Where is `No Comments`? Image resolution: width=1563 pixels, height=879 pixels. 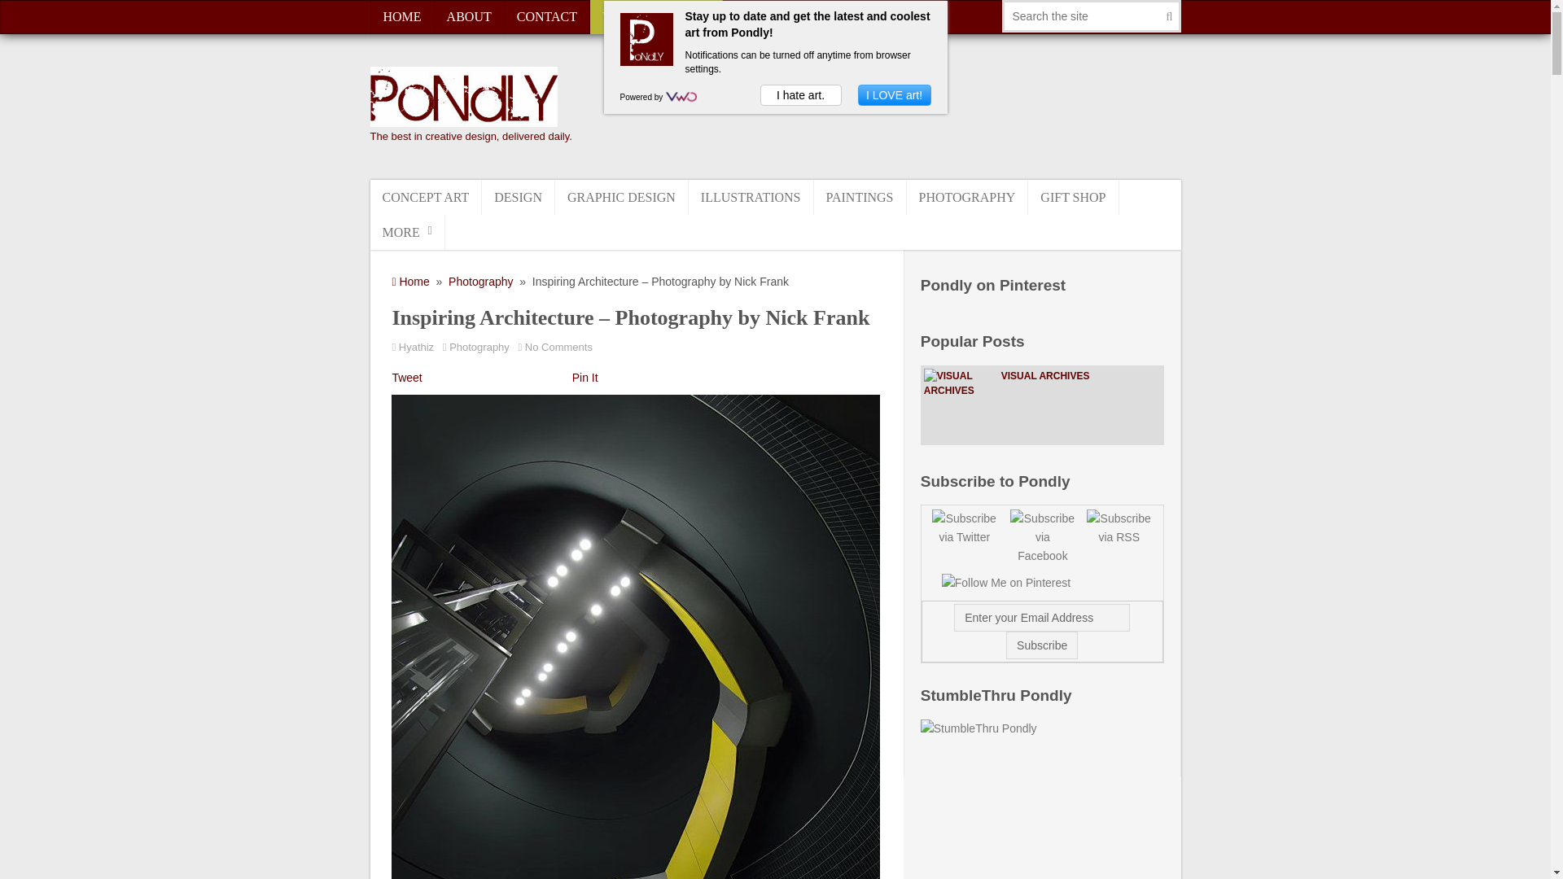
No Comments is located at coordinates (562, 347).